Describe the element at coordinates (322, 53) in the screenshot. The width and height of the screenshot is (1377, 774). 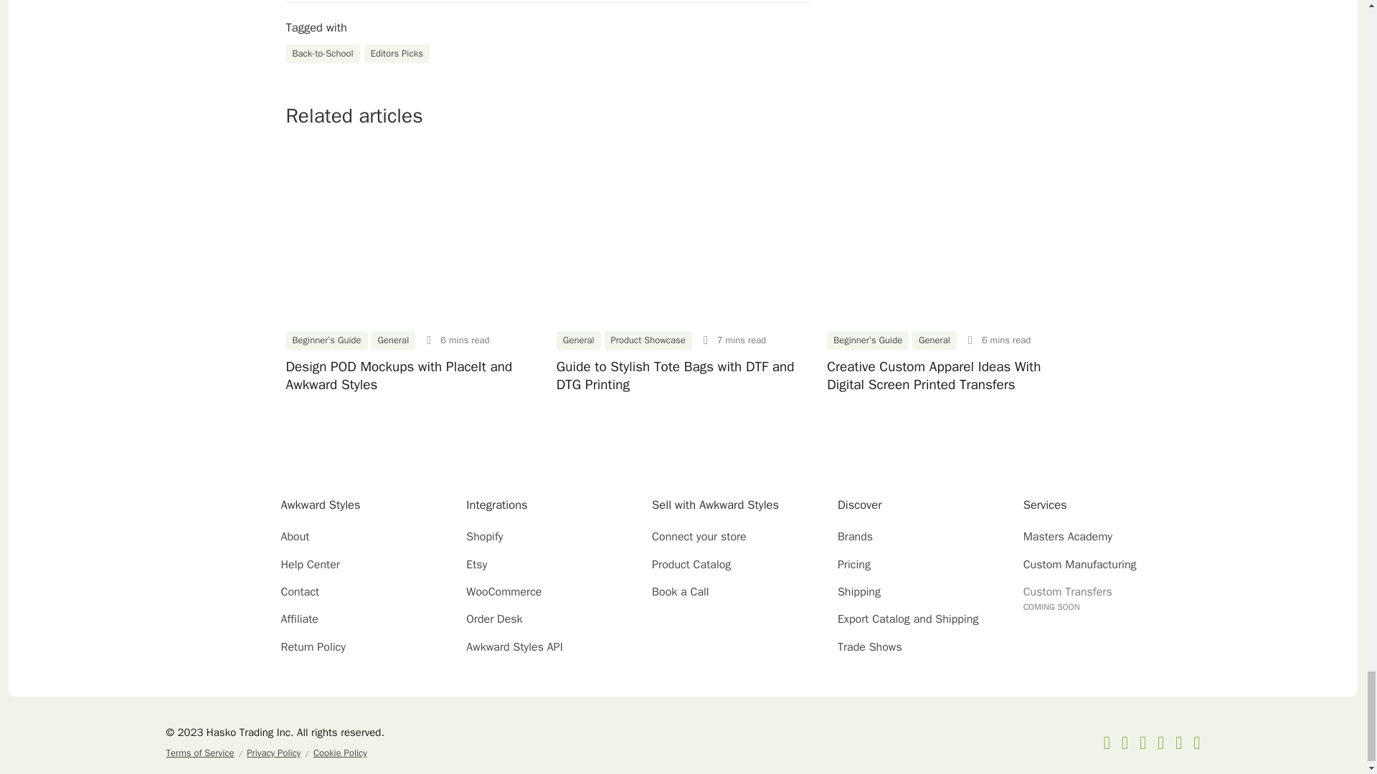
I see `Back-to-School` at that location.